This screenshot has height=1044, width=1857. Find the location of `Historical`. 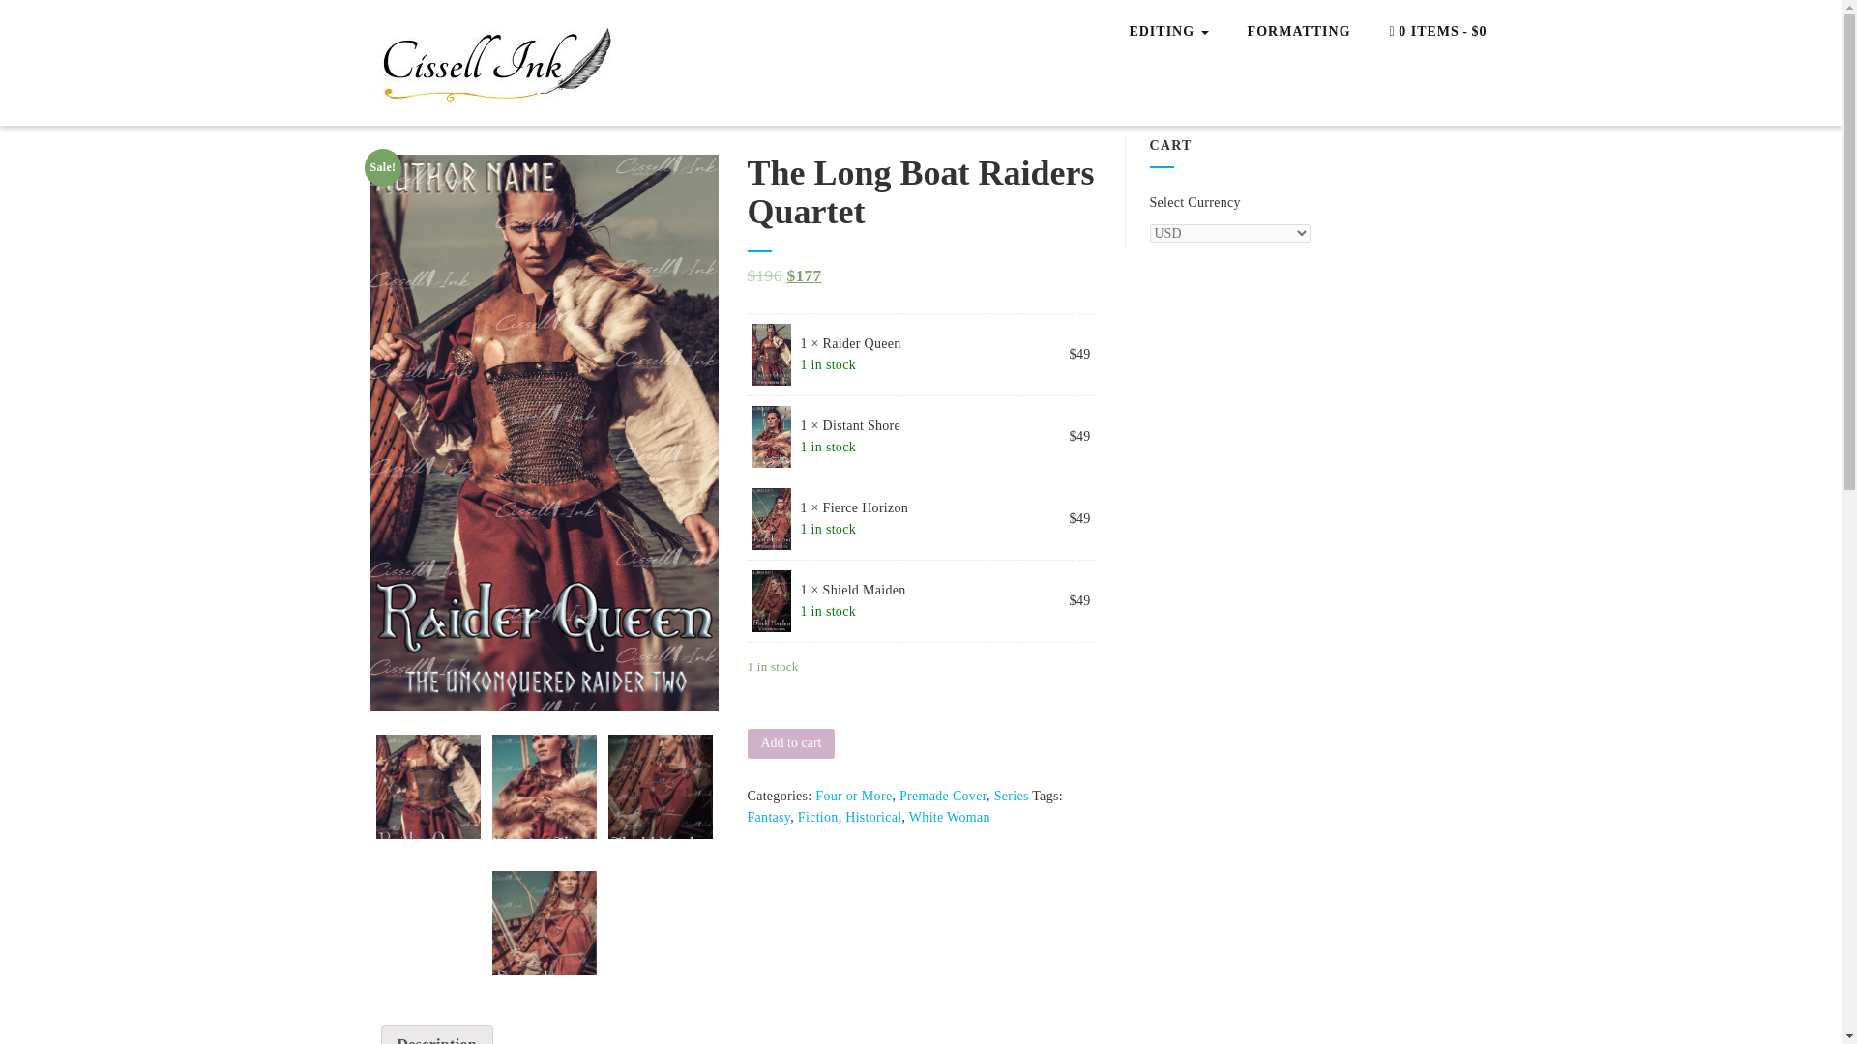

Historical is located at coordinates (872, 818).